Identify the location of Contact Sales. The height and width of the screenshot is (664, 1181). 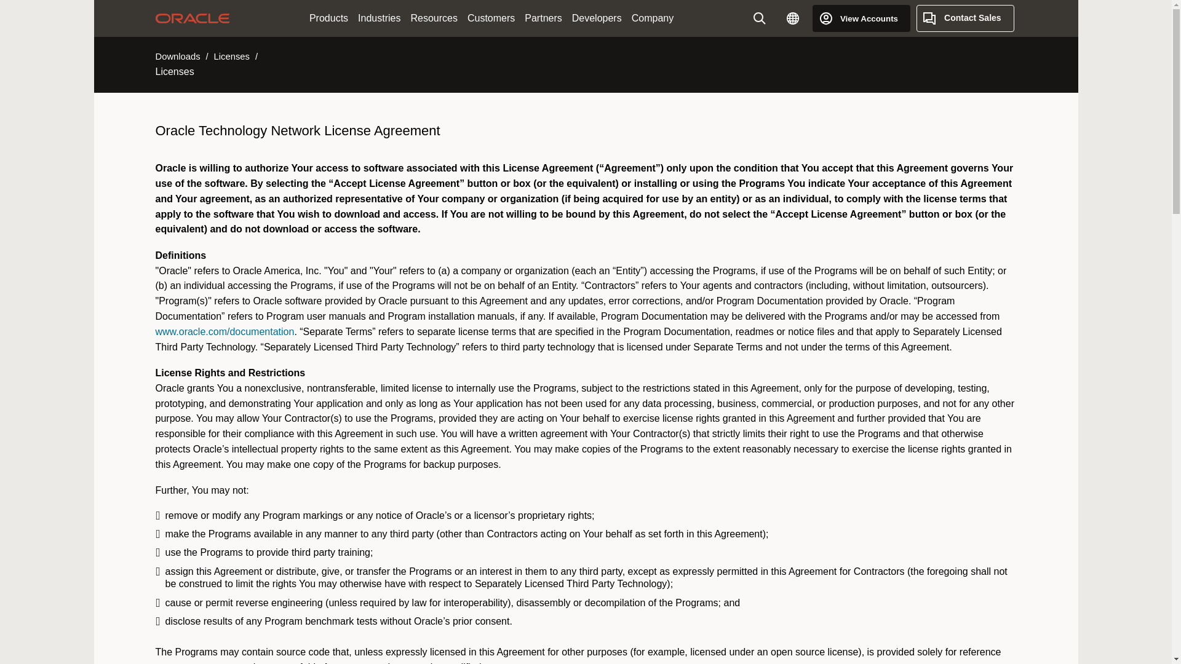
(965, 18).